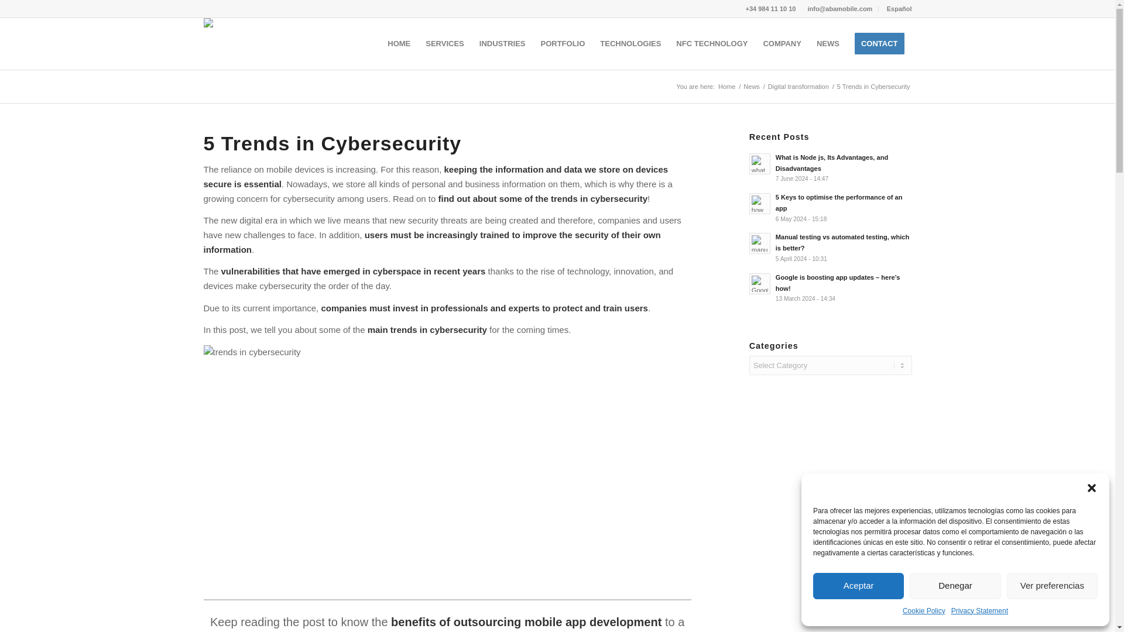 This screenshot has height=632, width=1124. What do you see at coordinates (830, 208) in the screenshot?
I see `5 Keys to optimise the performance of an app` at bounding box center [830, 208].